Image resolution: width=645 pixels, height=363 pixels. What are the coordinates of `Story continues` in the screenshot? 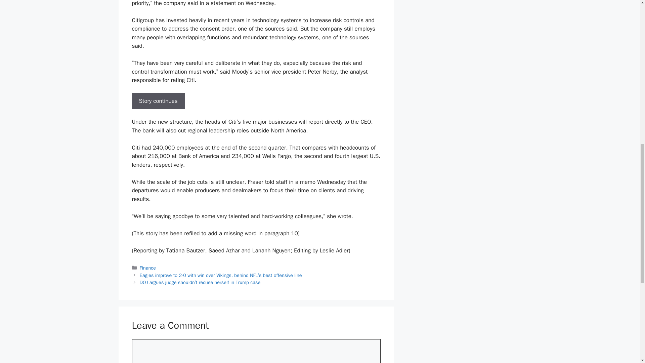 It's located at (158, 101).